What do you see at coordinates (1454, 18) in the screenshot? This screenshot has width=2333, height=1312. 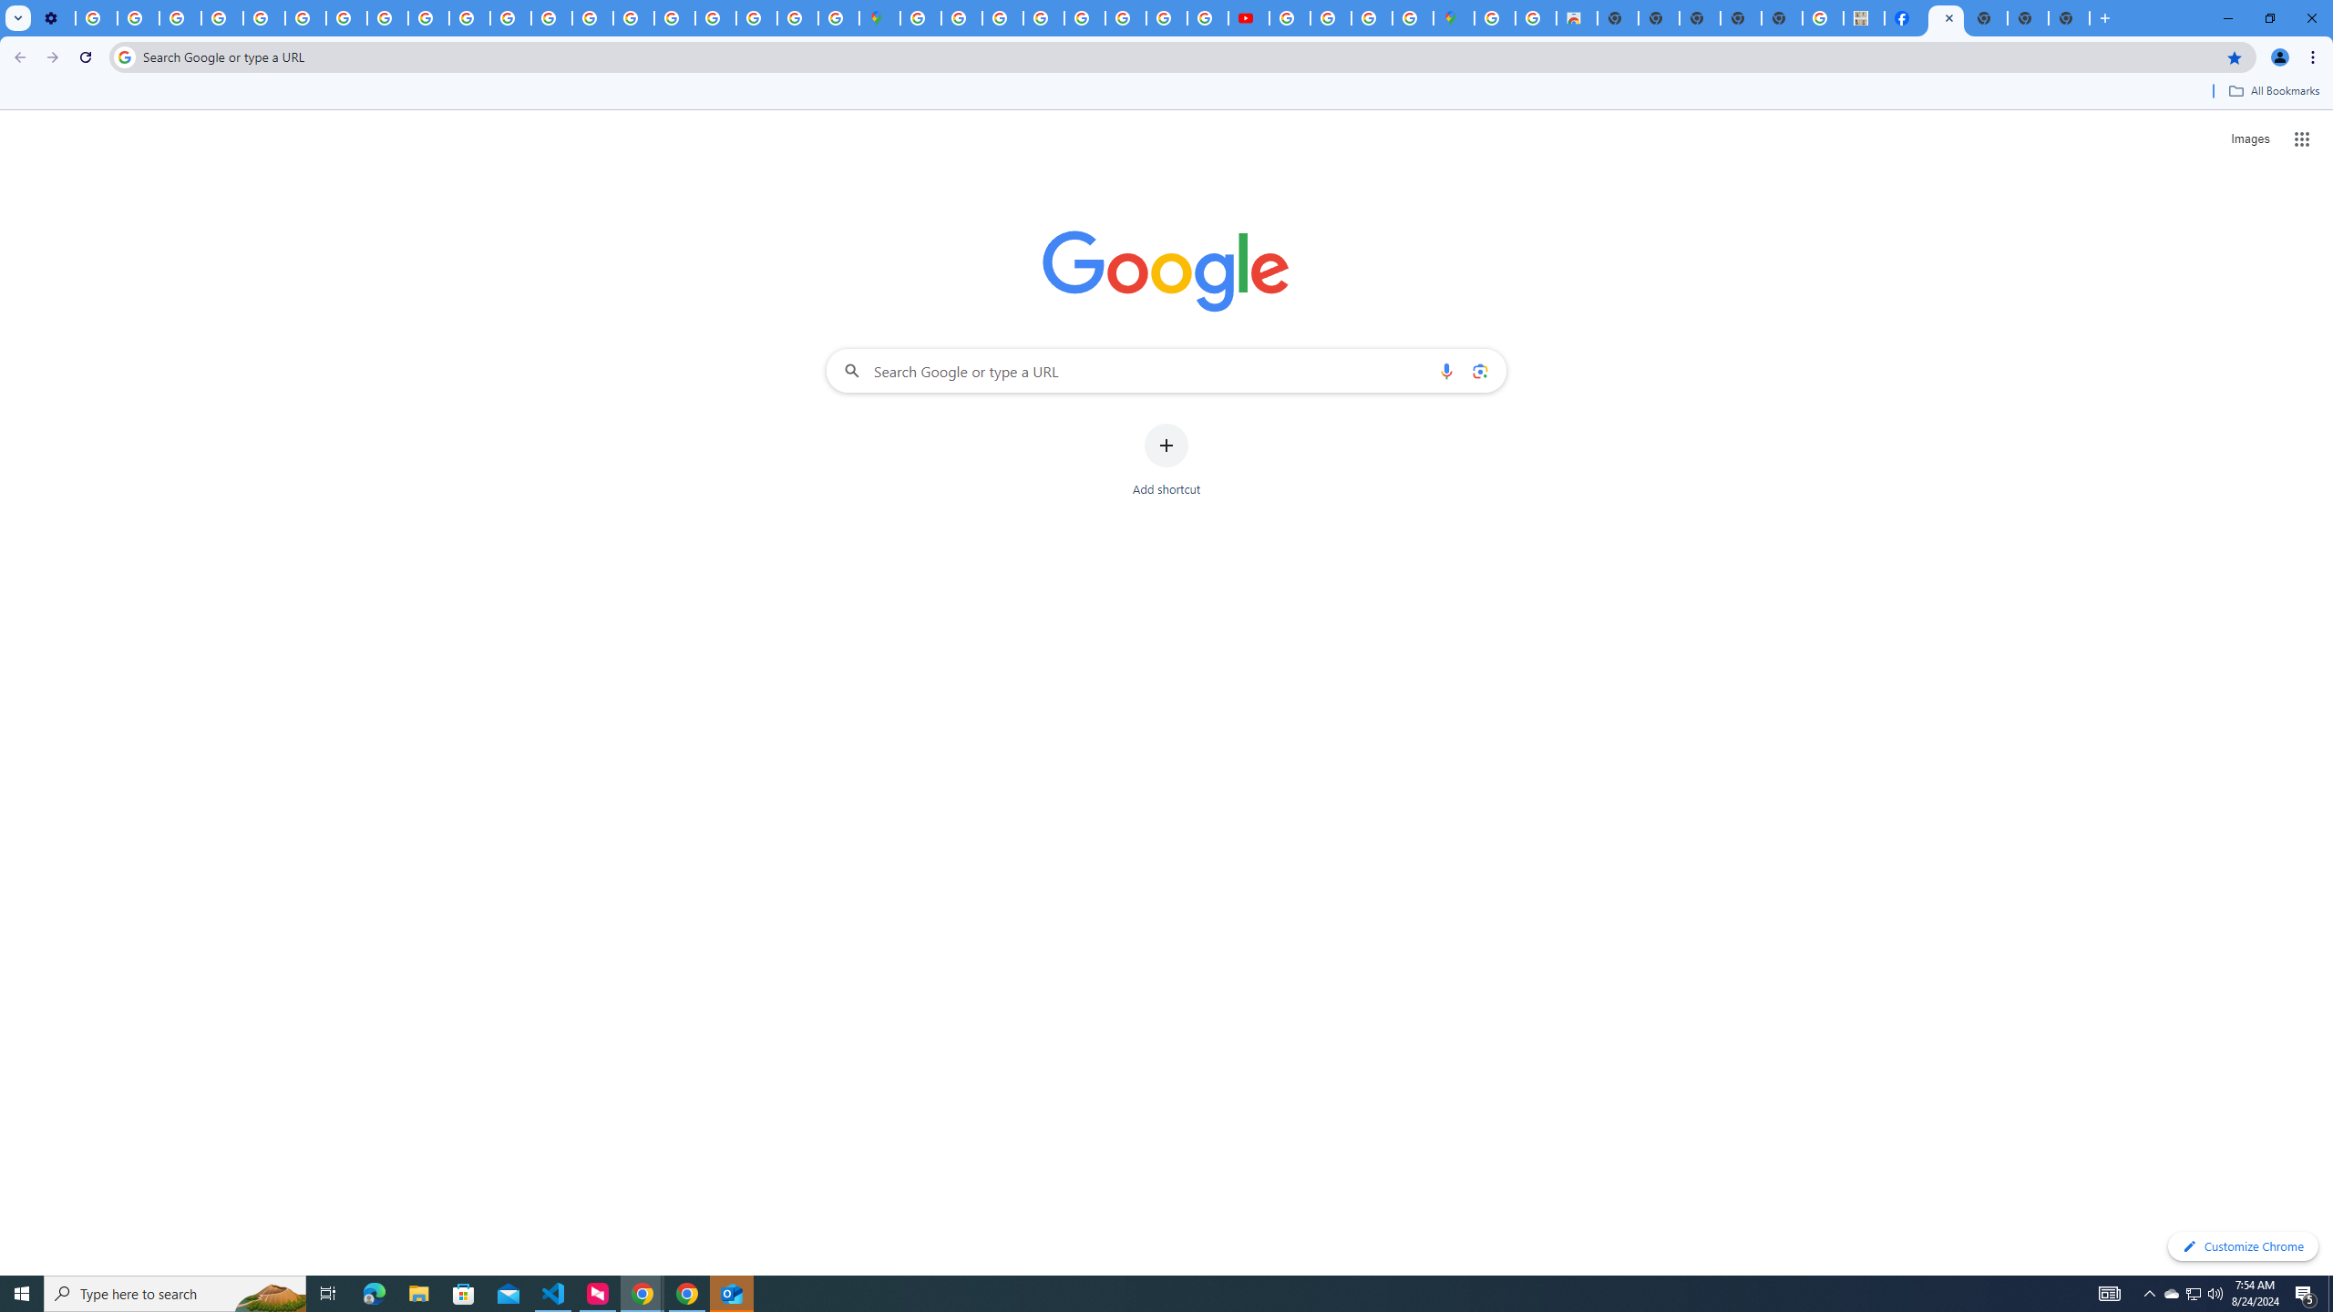 I see `Google Maps` at bounding box center [1454, 18].